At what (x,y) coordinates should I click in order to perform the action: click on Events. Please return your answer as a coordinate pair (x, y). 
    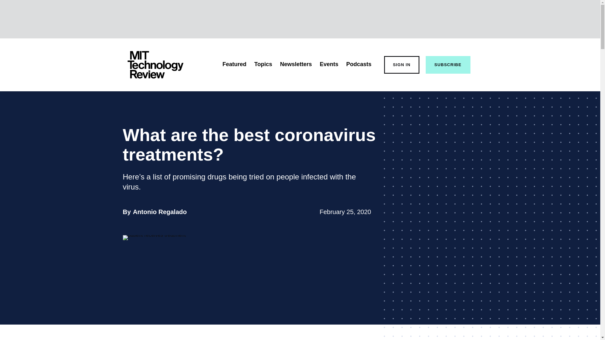
    Looking at the image, I should click on (329, 64).